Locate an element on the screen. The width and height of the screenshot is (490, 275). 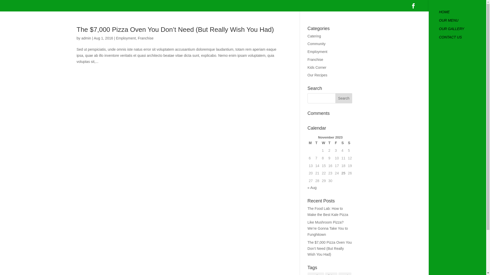
Kids Corner is located at coordinates (317, 67).